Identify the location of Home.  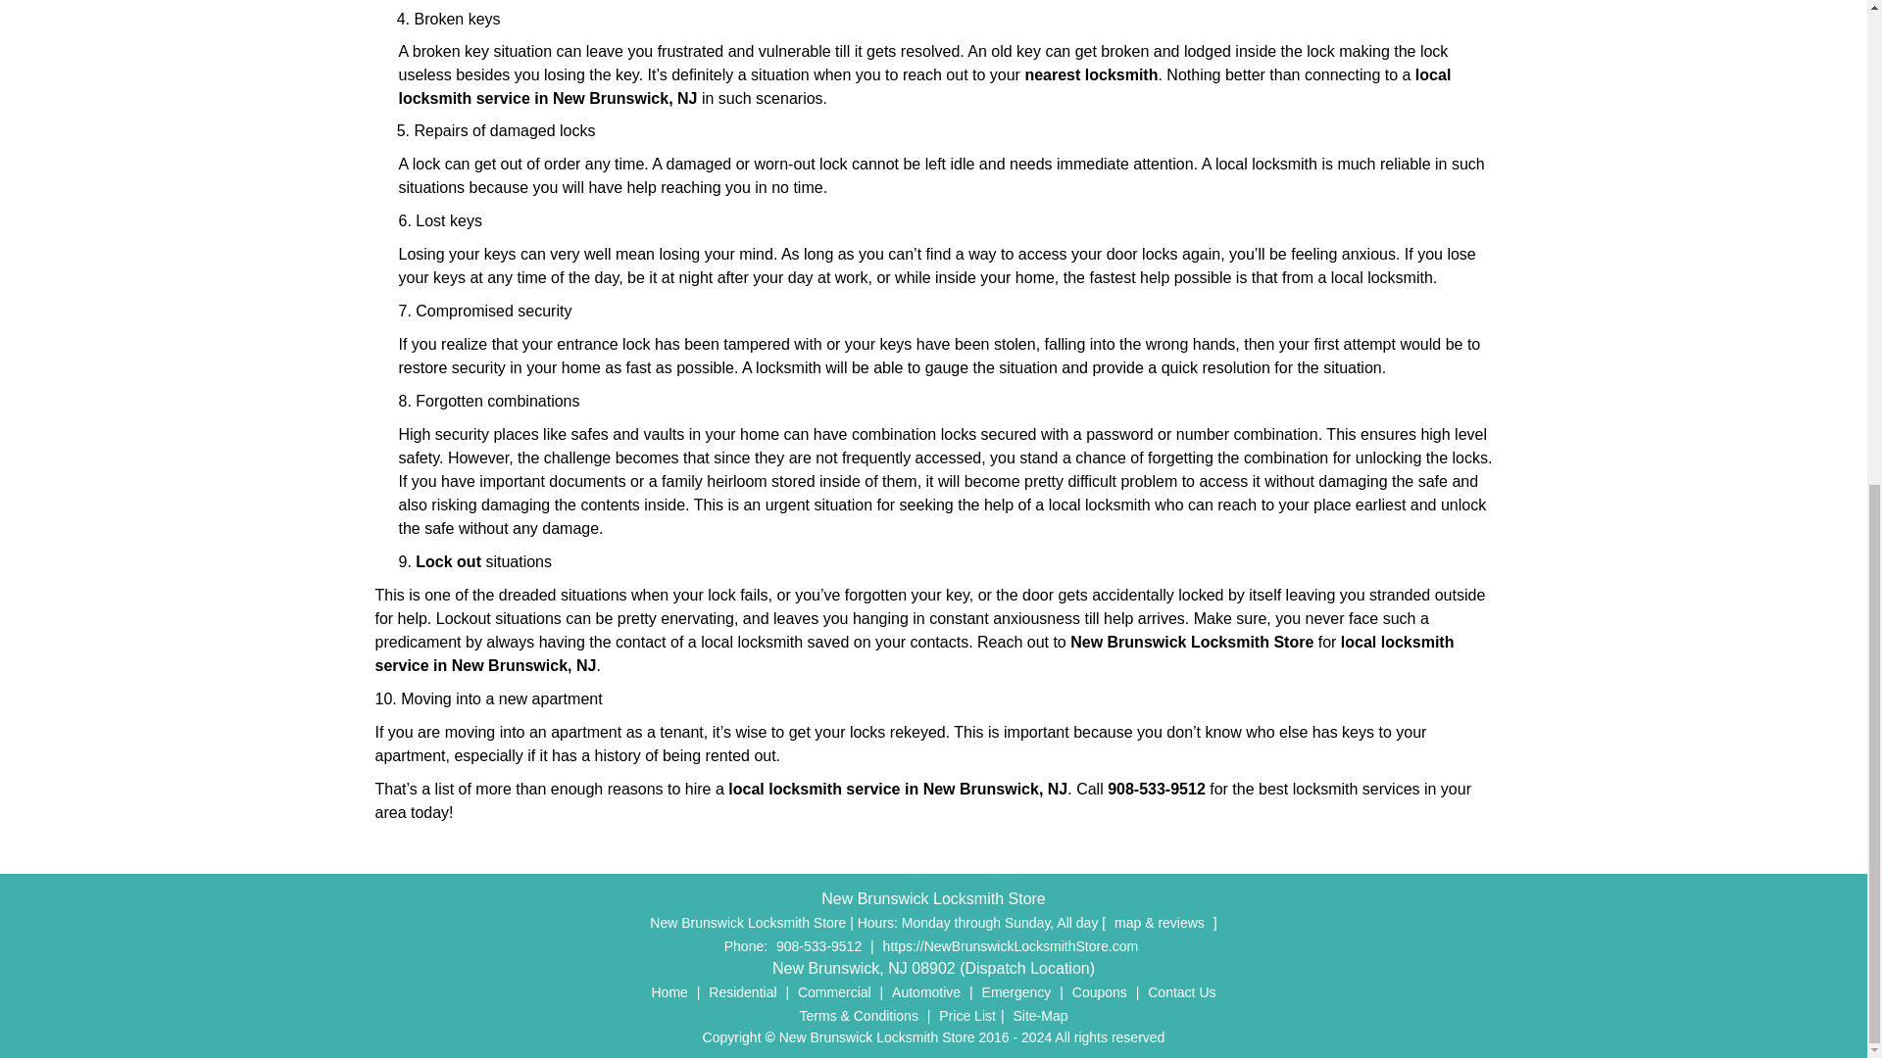
(669, 991).